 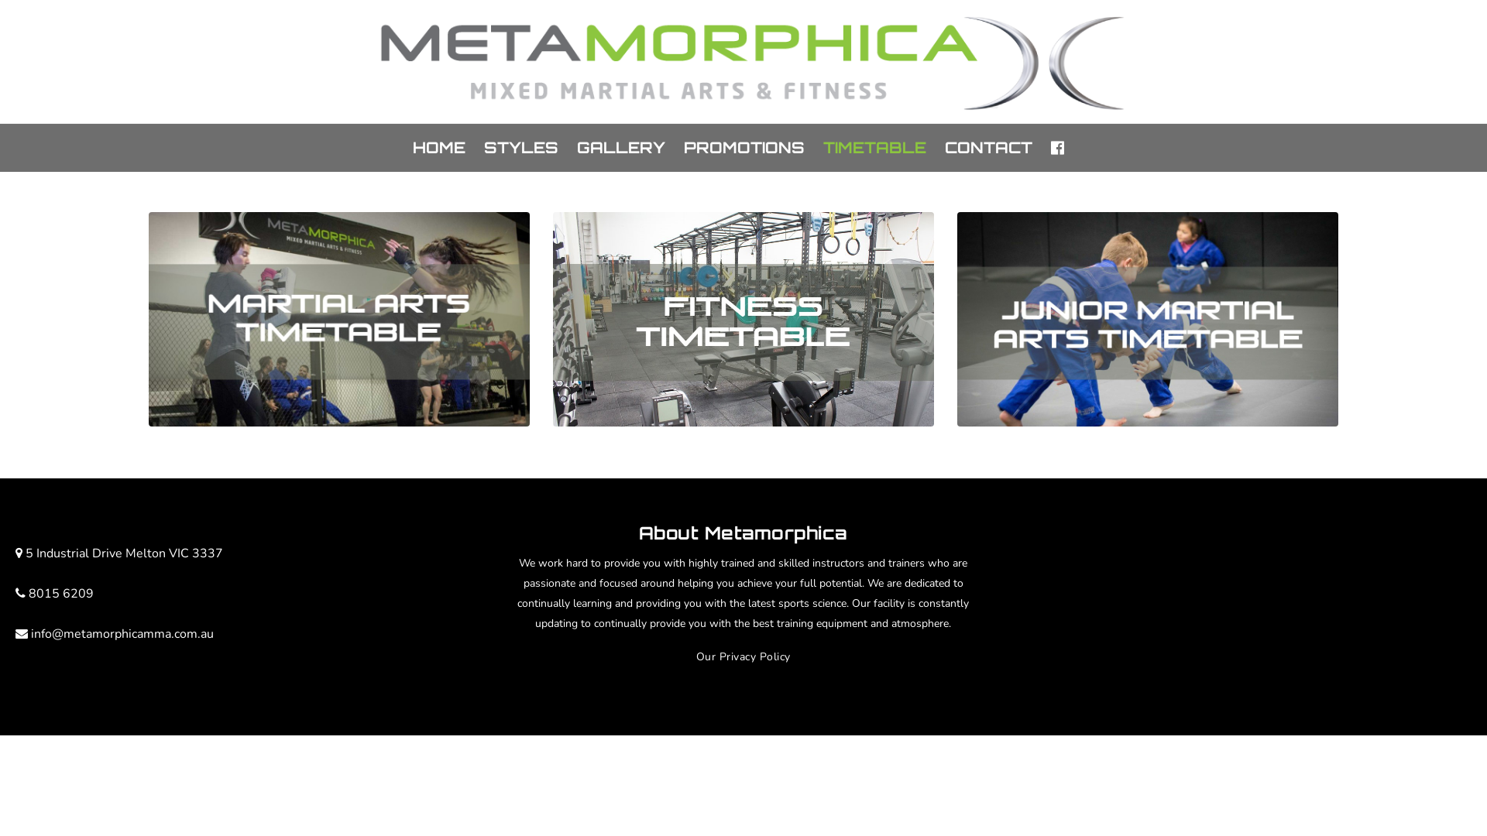 What do you see at coordinates (122, 634) in the screenshot?
I see `info@metamorphicamma.com.au` at bounding box center [122, 634].